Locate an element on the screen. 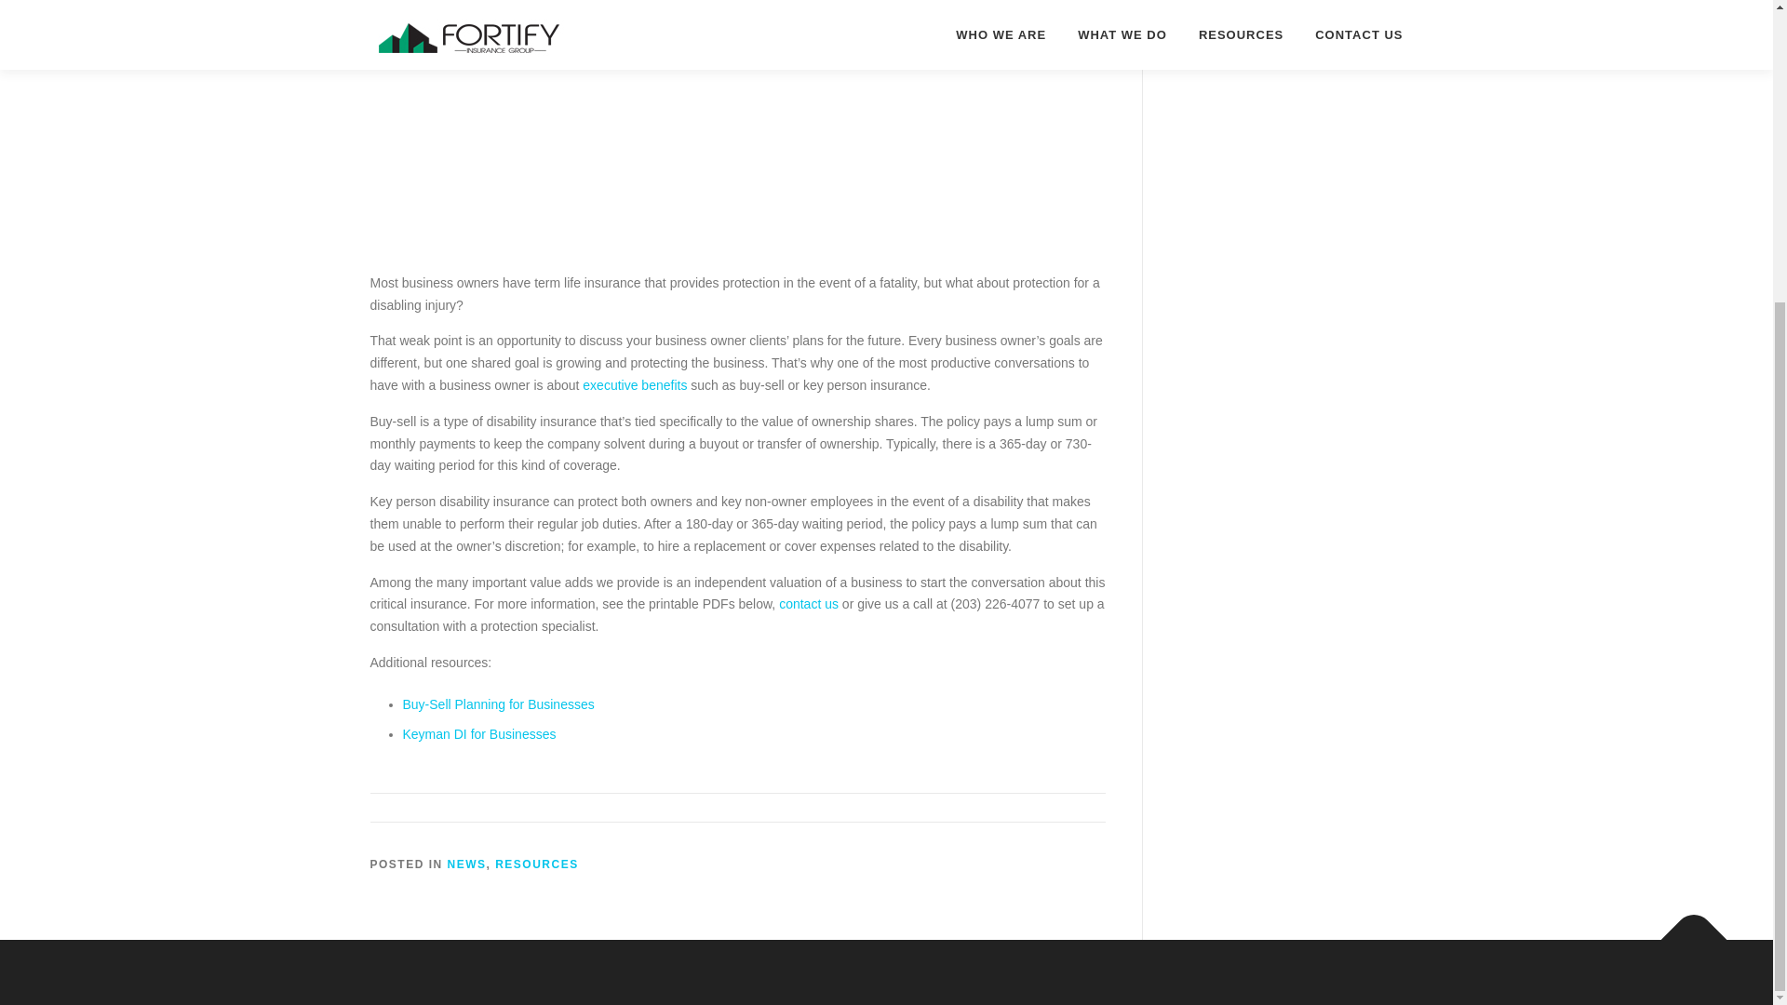  contact us is located at coordinates (808, 603).